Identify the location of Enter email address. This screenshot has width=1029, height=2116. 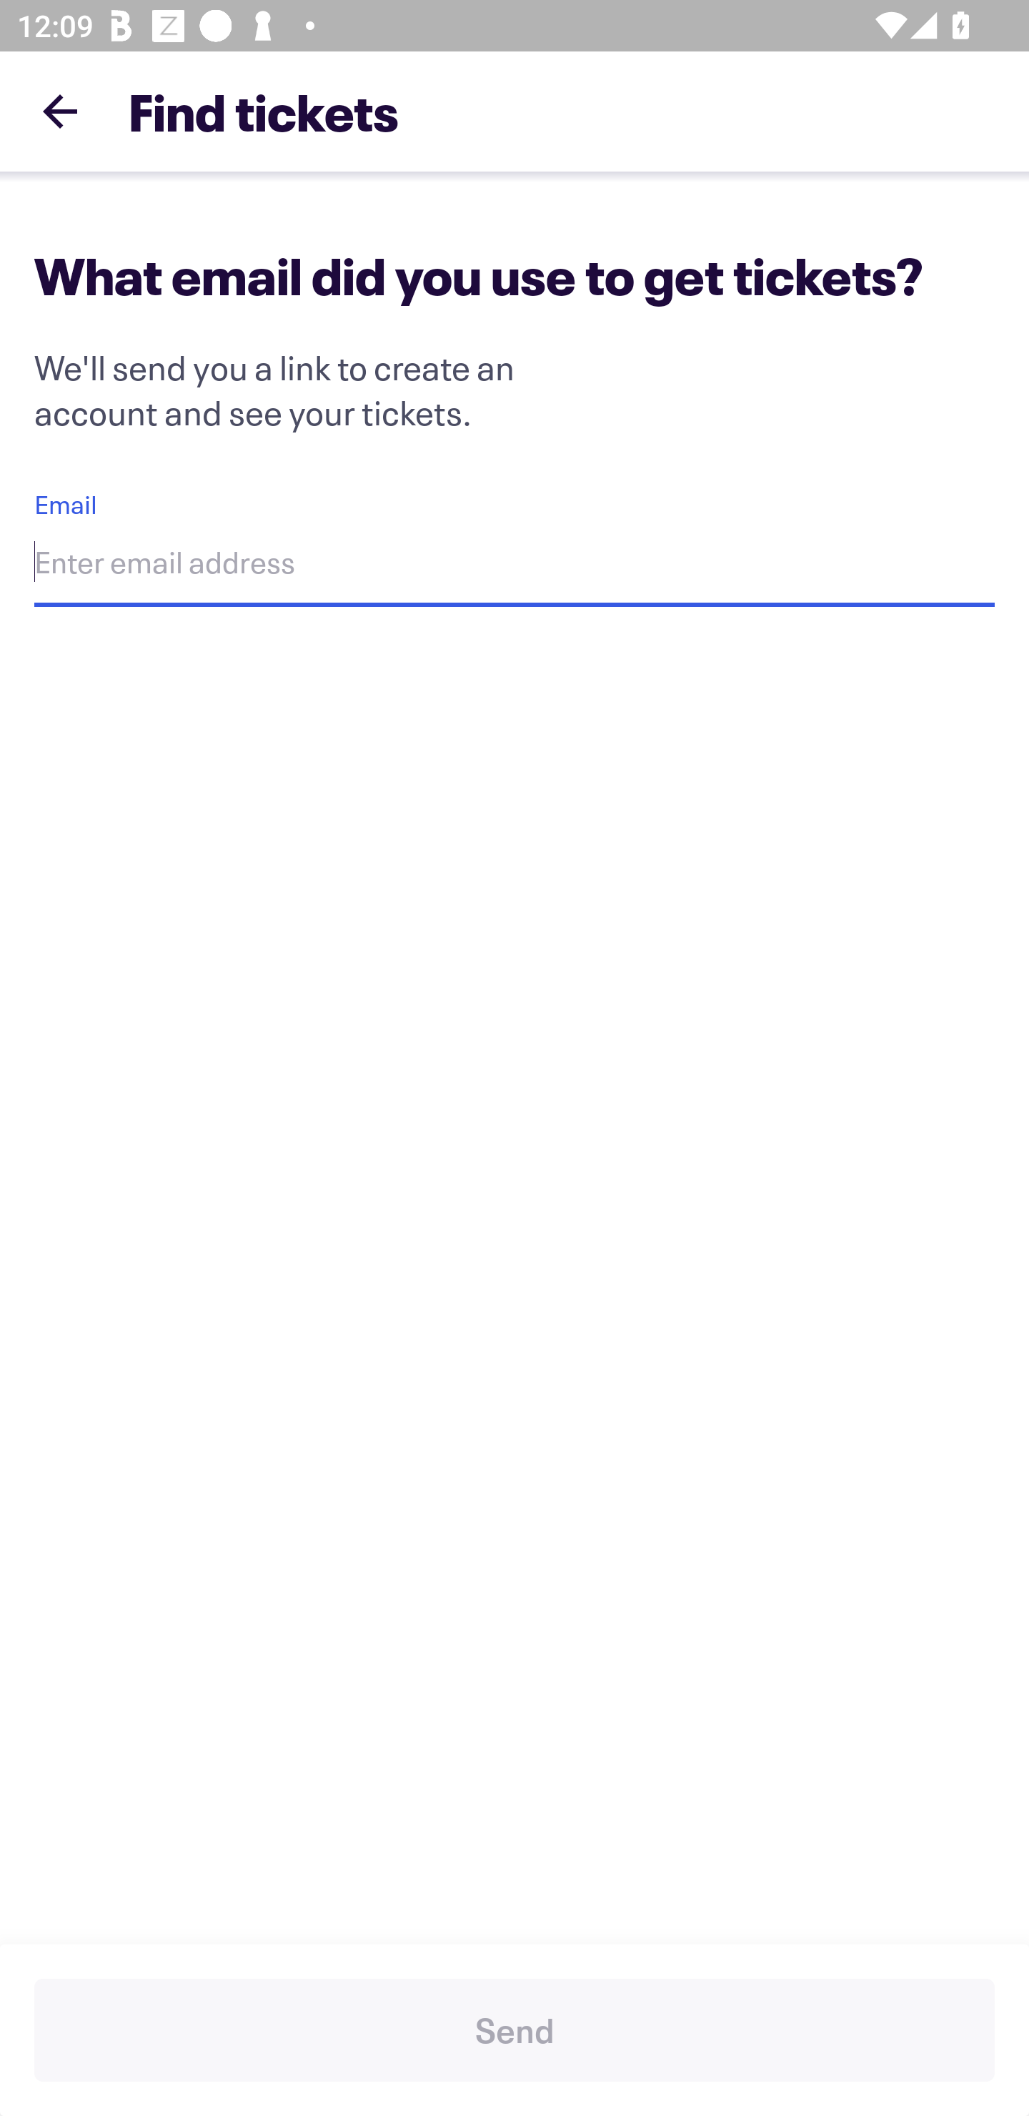
(514, 565).